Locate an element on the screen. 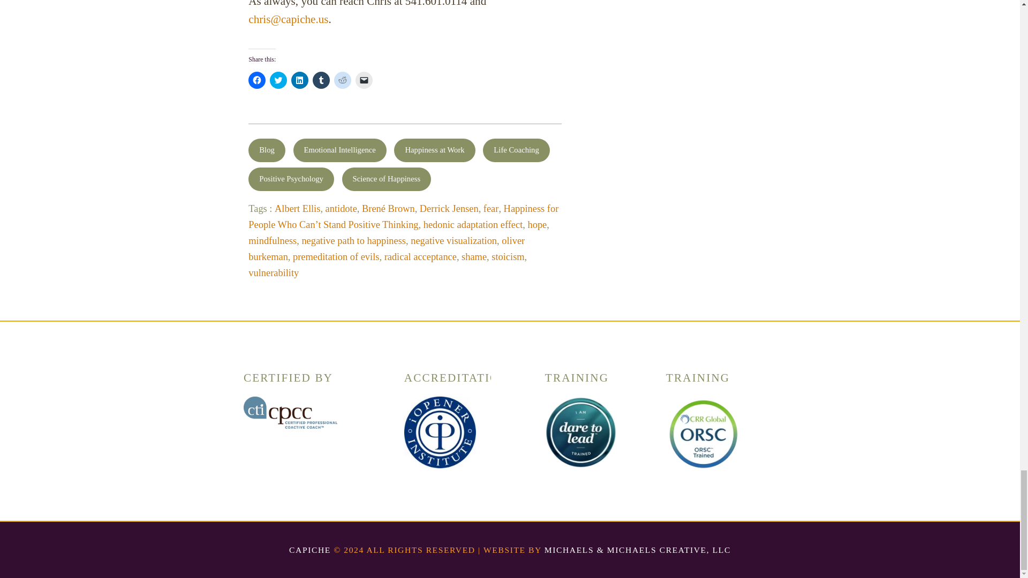 The image size is (1028, 578). Email Chris Cook is located at coordinates (288, 19).